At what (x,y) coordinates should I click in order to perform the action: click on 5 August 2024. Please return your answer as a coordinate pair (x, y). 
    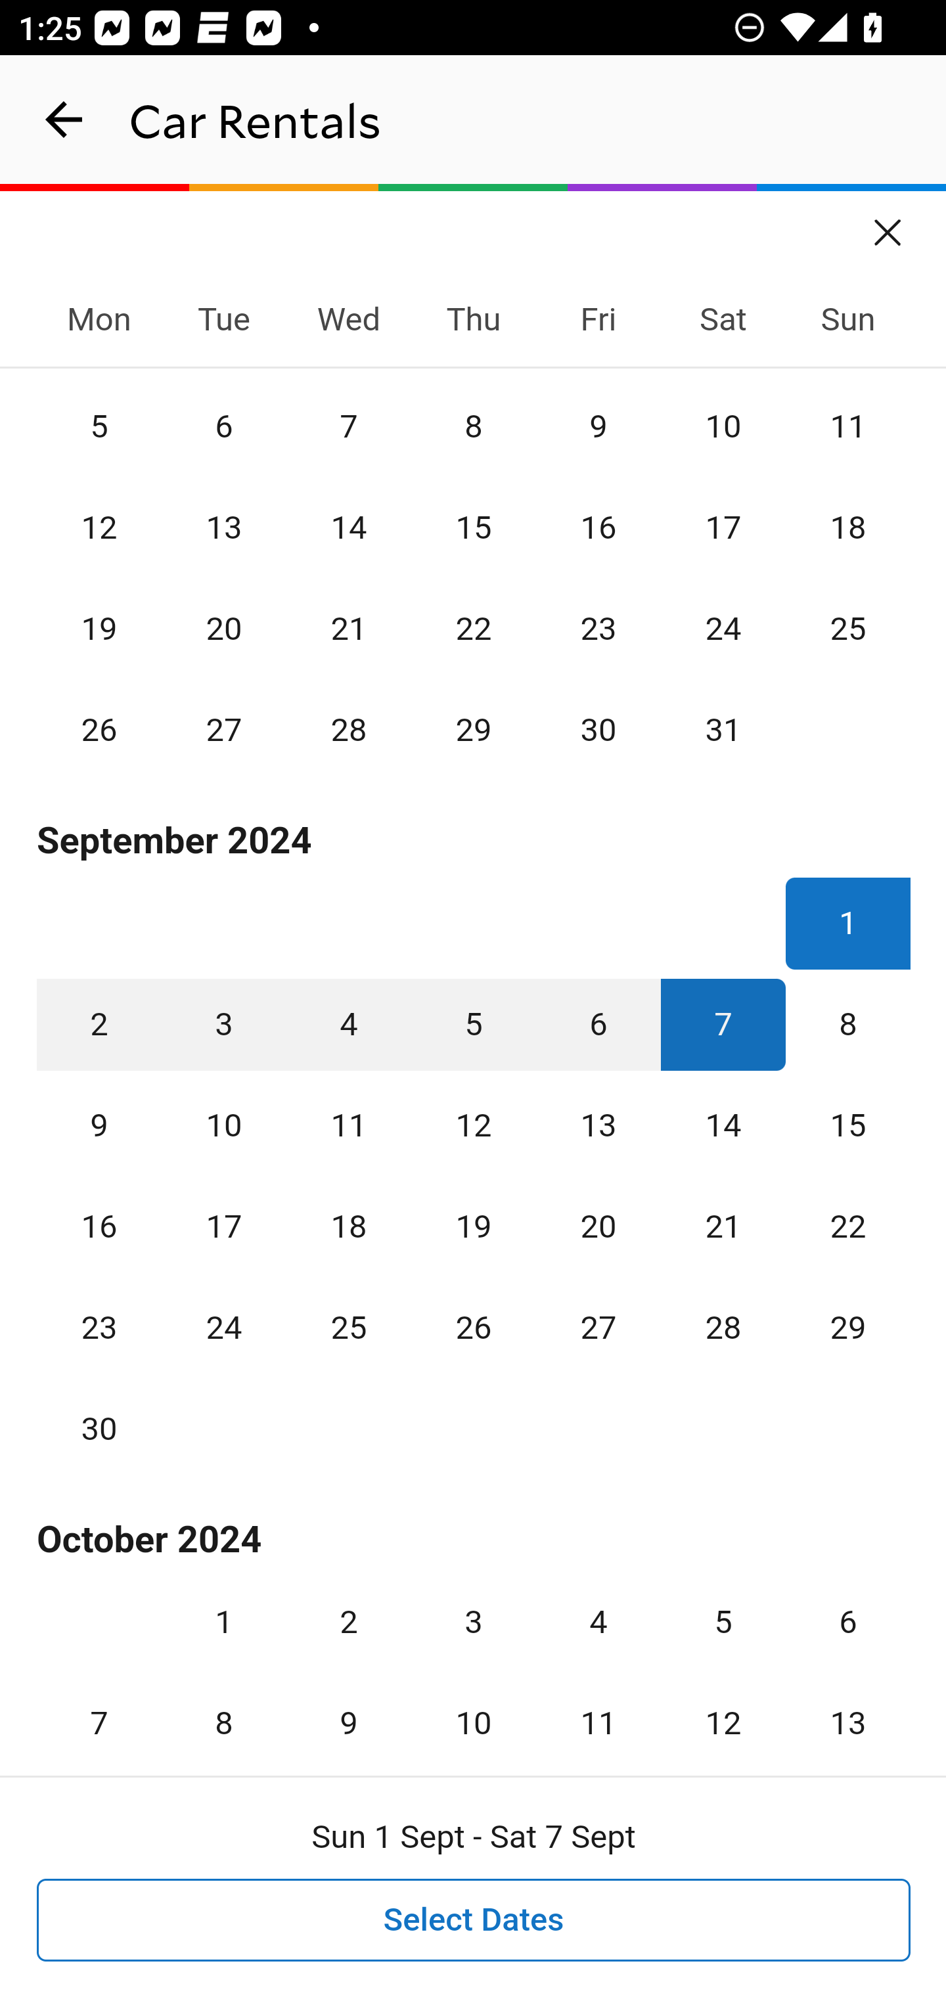
    Looking at the image, I should click on (100, 426).